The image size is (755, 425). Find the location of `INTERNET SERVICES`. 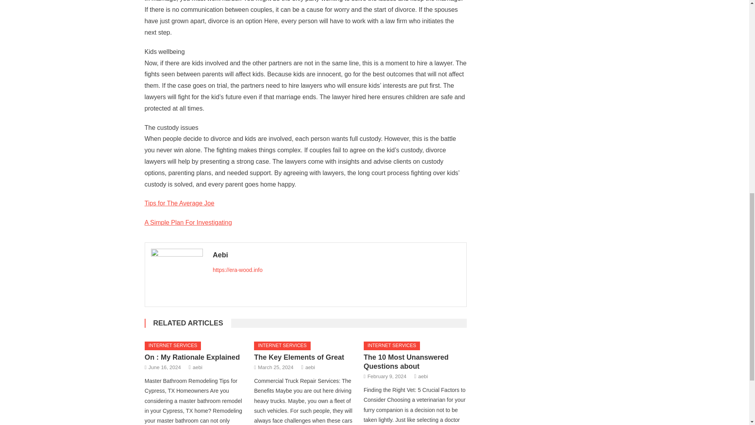

INTERNET SERVICES is located at coordinates (392, 346).